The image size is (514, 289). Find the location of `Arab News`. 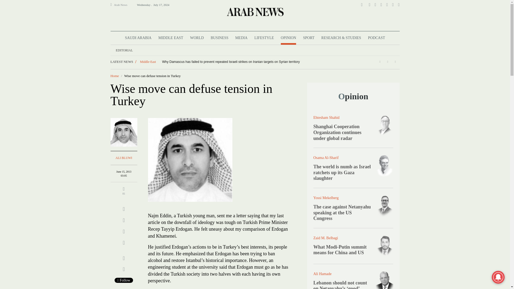

Arab News is located at coordinates (123, 5).